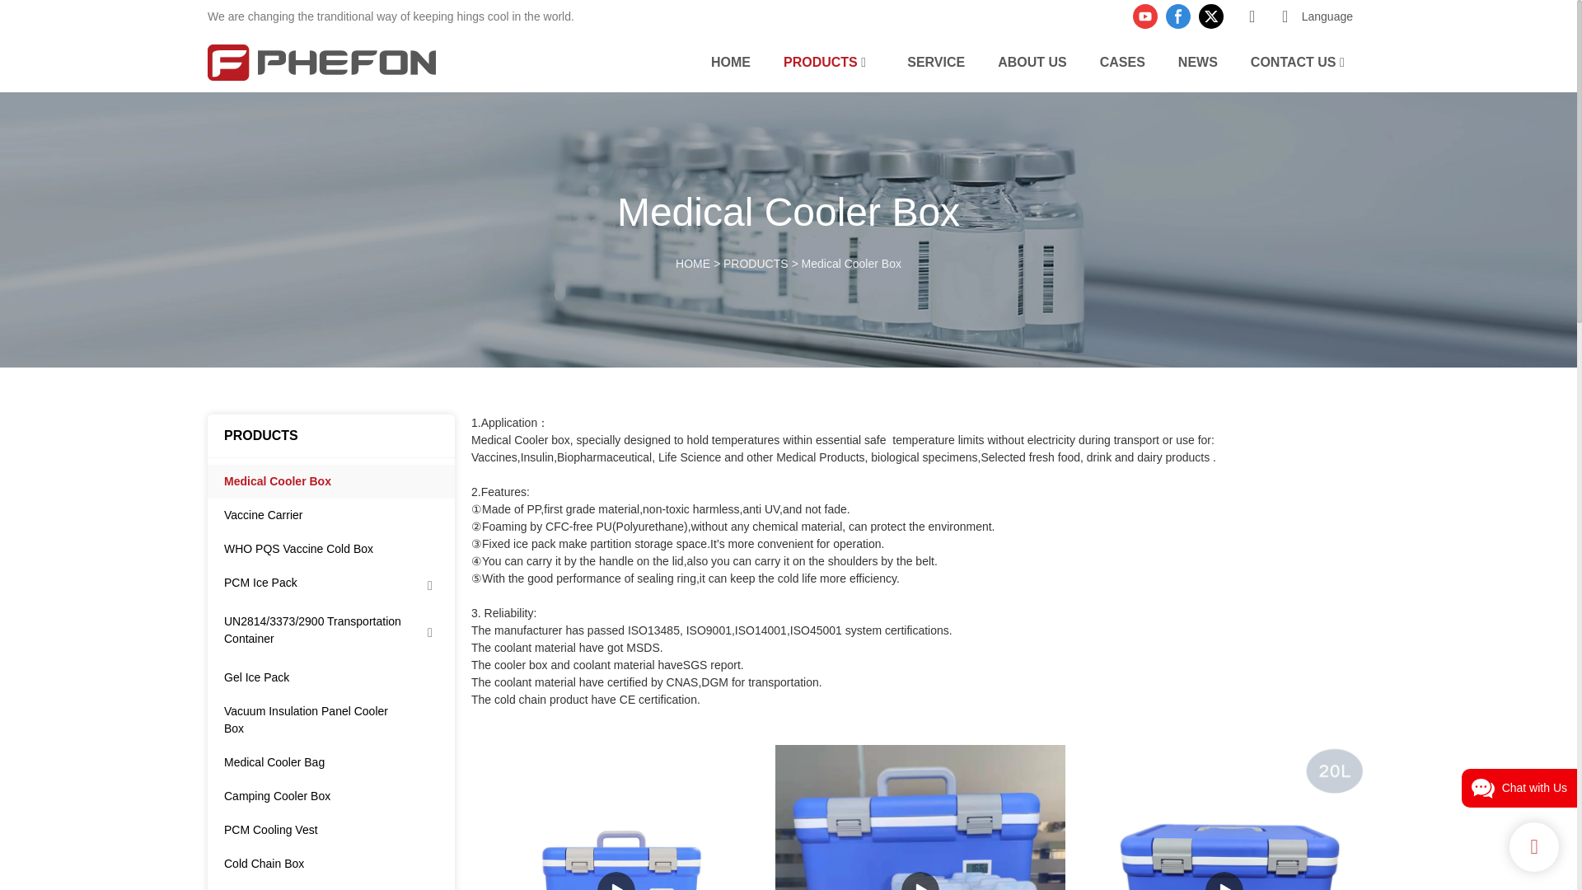 The image size is (1582, 890). What do you see at coordinates (936, 61) in the screenshot?
I see `SERVICE` at bounding box center [936, 61].